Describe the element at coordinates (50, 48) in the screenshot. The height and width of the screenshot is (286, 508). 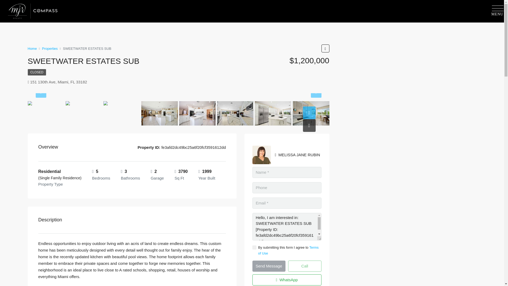
I see `Properties` at that location.